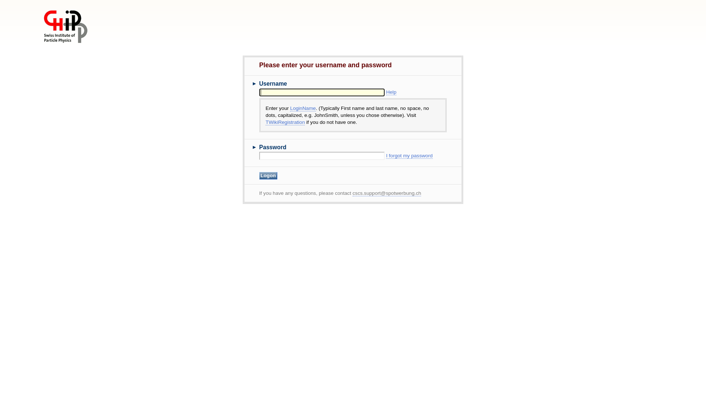 The width and height of the screenshot is (706, 397). I want to click on cscs.support@spotwerbung.ch, so click(387, 193).